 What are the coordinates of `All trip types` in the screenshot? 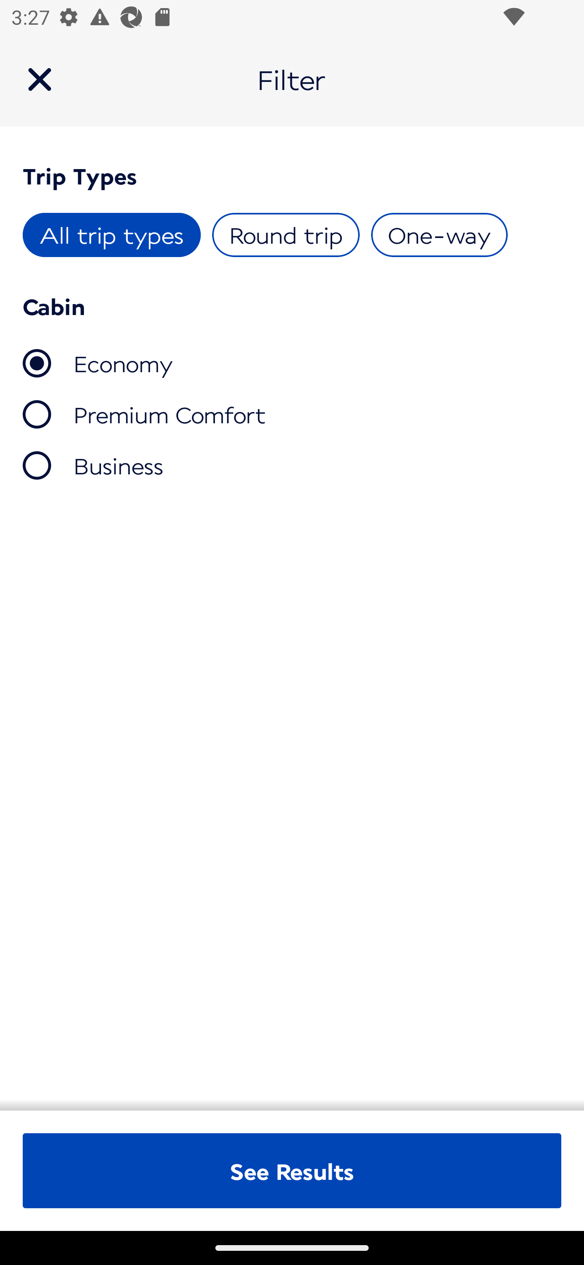 It's located at (112, 235).